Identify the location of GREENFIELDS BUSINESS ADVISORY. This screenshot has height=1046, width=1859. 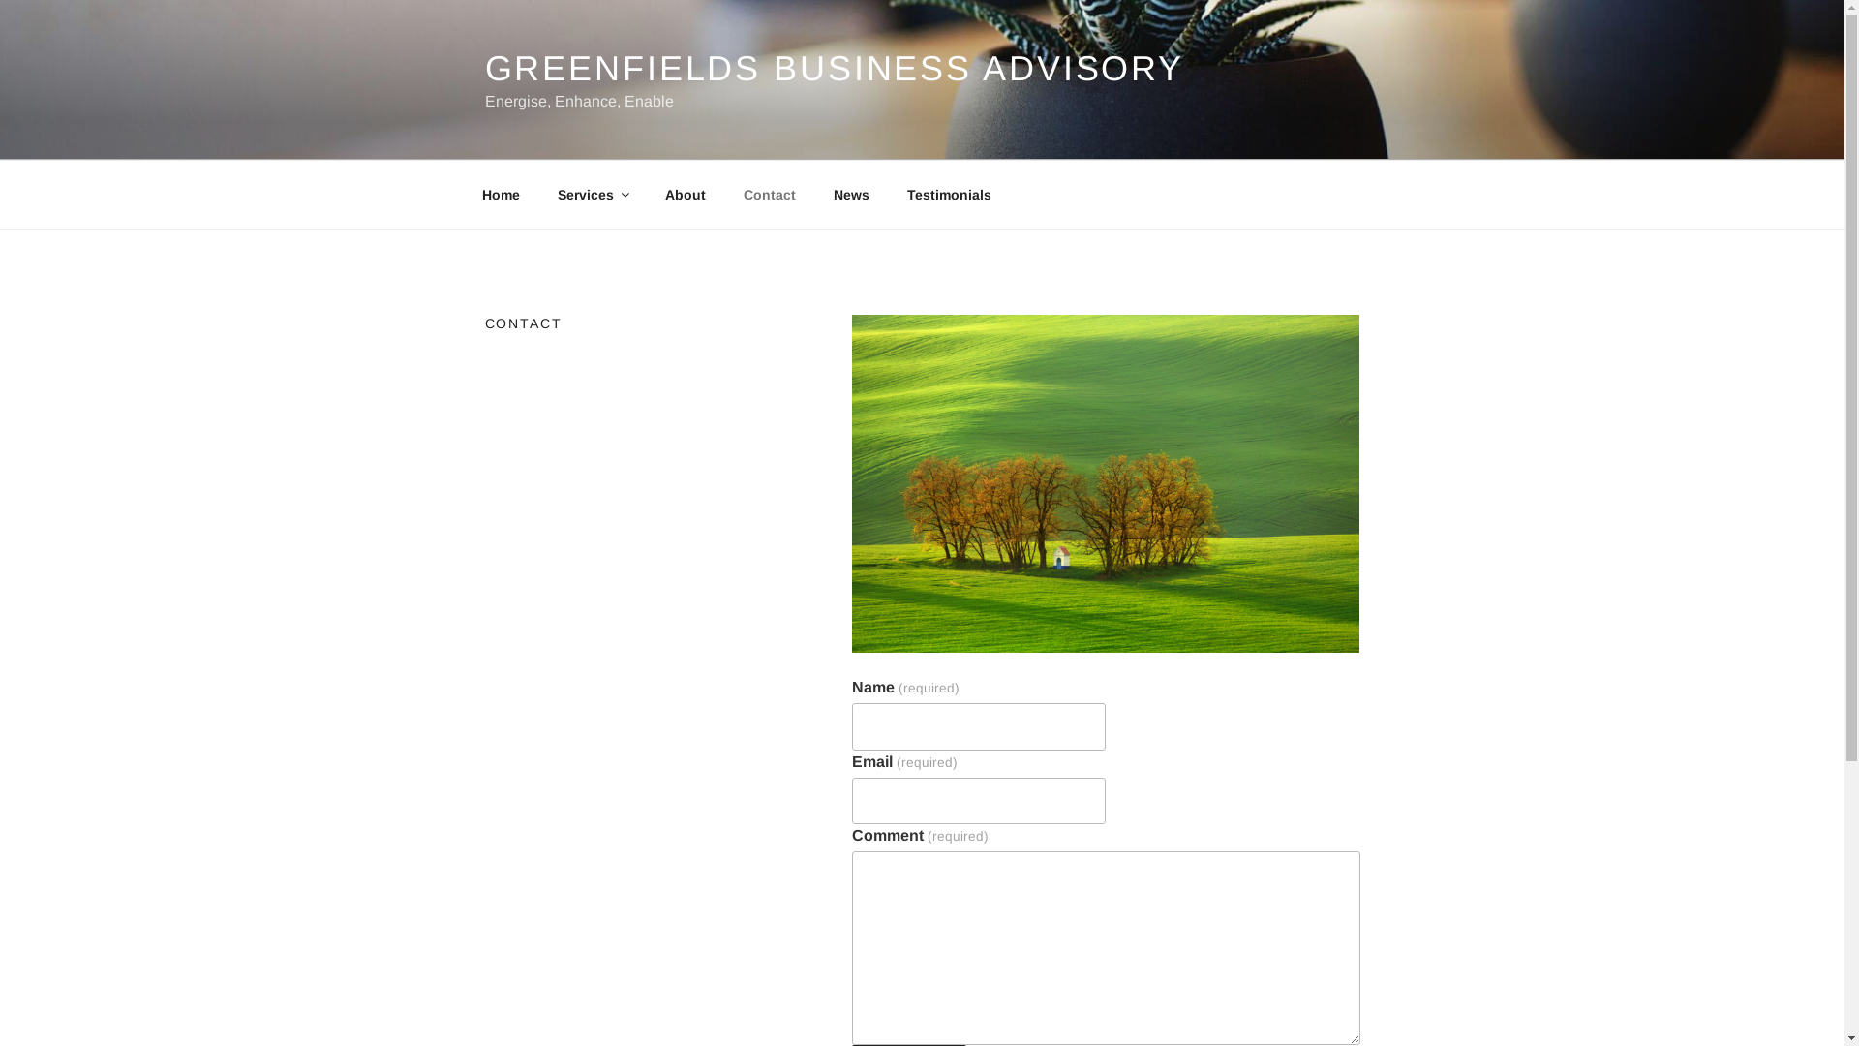
(835, 68).